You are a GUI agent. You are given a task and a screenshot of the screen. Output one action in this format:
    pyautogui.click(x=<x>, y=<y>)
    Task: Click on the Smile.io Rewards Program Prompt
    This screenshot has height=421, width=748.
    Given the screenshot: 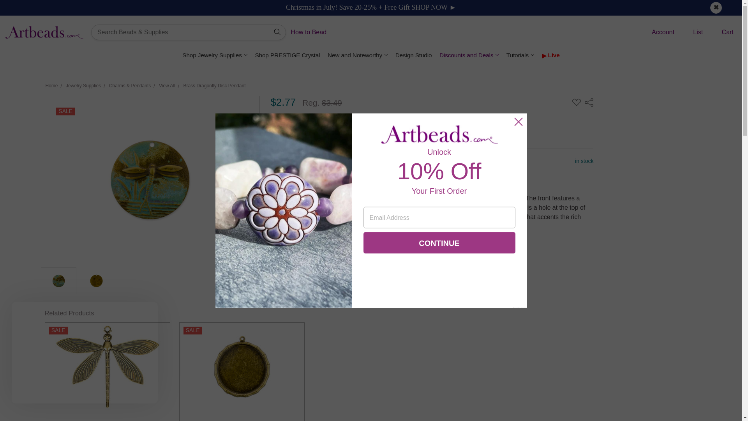 What is the action you would take?
    pyautogui.click(x=85, y=352)
    